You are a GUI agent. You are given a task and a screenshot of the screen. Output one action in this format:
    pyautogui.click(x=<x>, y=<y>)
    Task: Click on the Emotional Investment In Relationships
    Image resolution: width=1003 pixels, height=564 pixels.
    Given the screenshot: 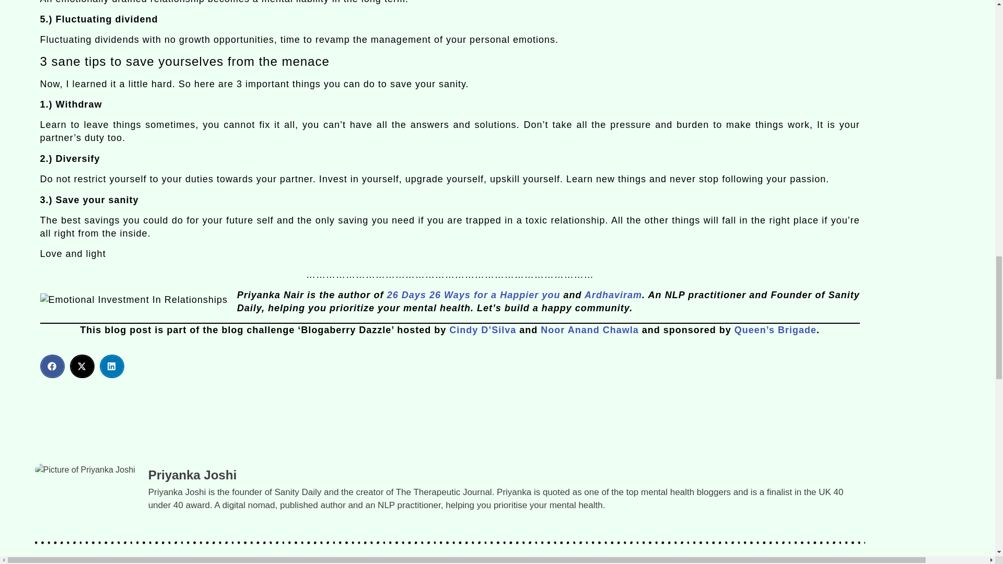 What is the action you would take?
    pyautogui.click(x=134, y=300)
    